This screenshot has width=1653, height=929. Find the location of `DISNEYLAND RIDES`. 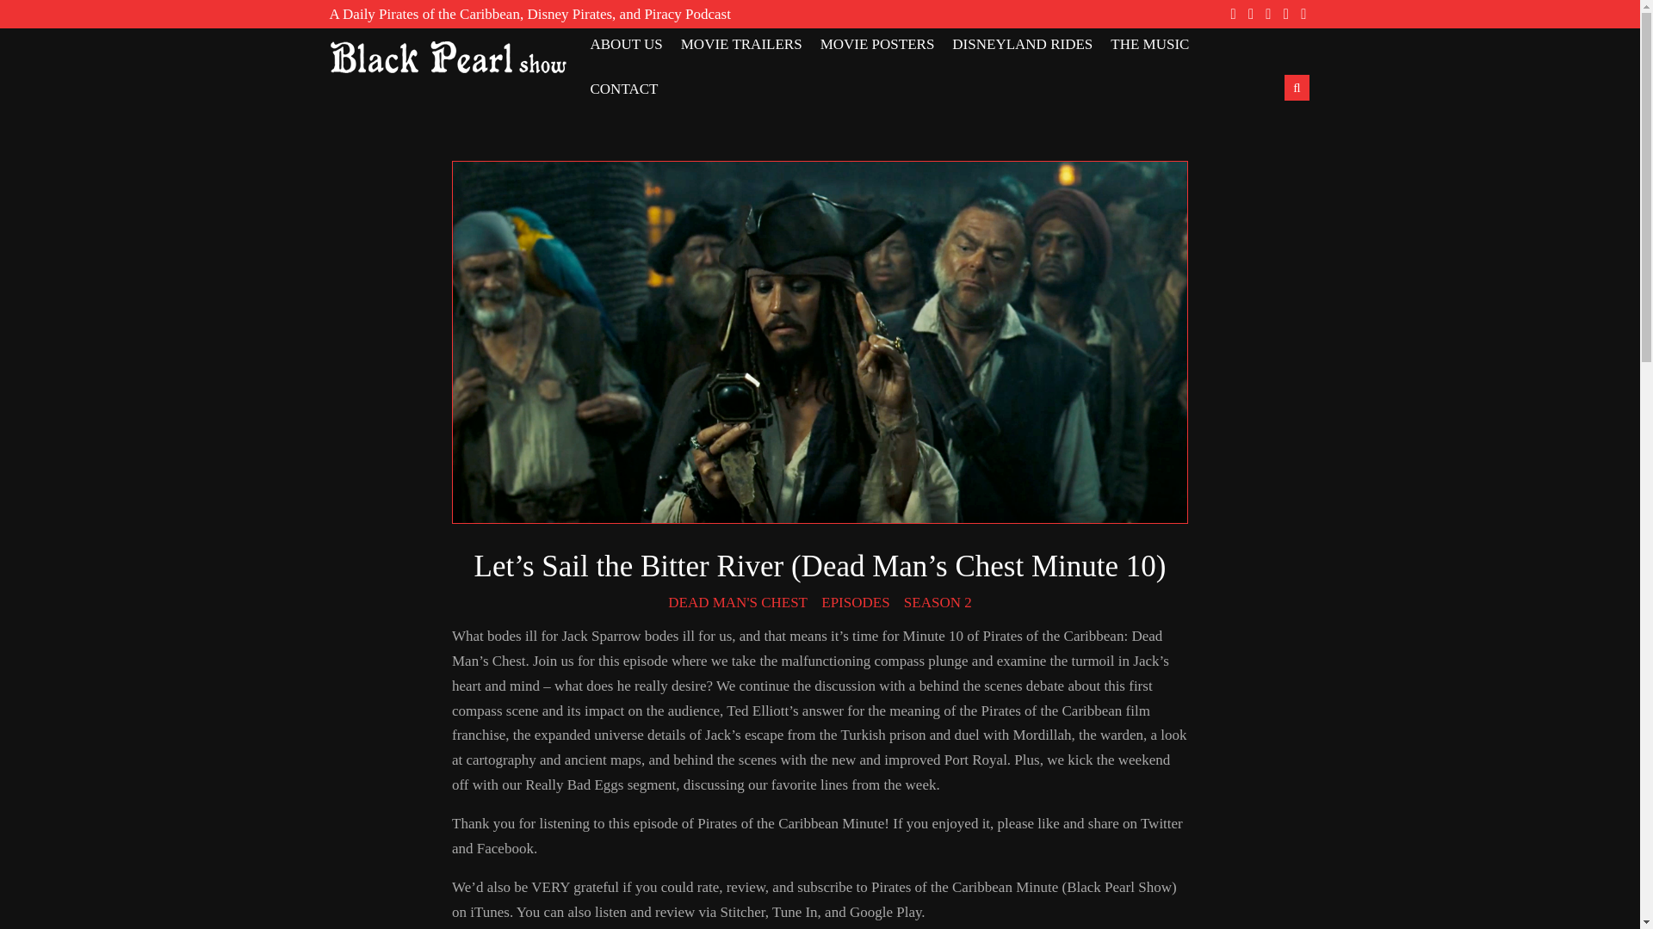

DISNEYLAND RIDES is located at coordinates (1022, 45).